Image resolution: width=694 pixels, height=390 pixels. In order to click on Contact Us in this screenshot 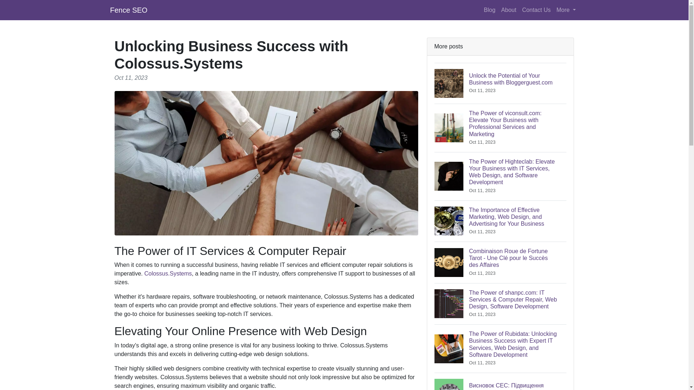, I will do `click(536, 10)`.